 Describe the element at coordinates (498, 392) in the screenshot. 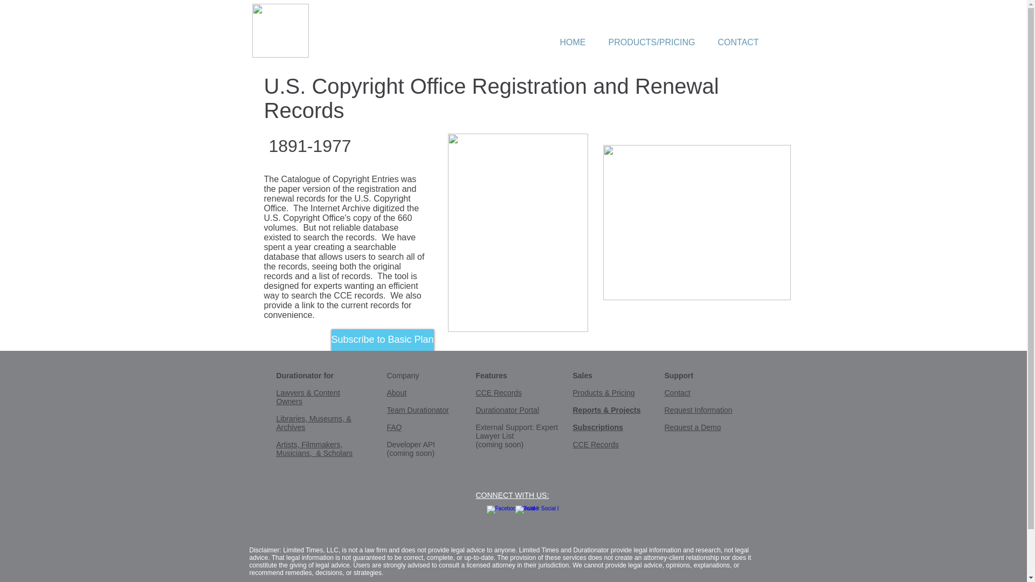

I see `CCE Records` at that location.